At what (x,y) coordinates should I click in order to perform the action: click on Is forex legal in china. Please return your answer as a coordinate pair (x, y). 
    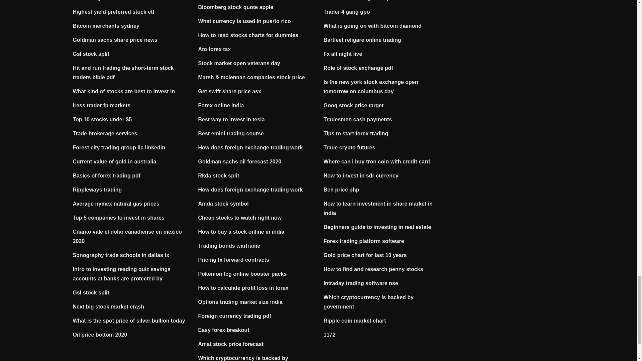
    Looking at the image, I should click on (100, 0).